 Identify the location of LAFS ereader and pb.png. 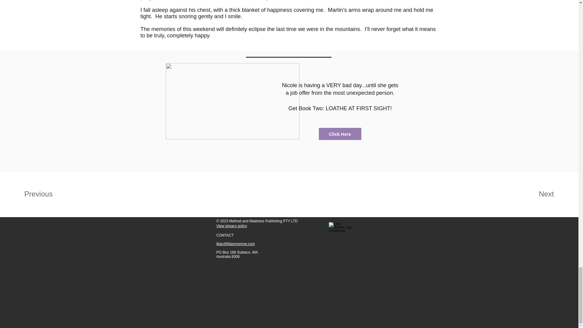
(233, 101).